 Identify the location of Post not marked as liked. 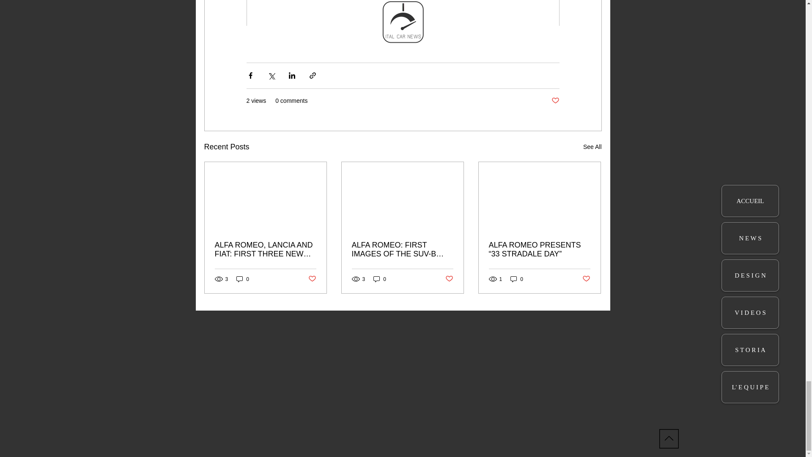
(586, 279).